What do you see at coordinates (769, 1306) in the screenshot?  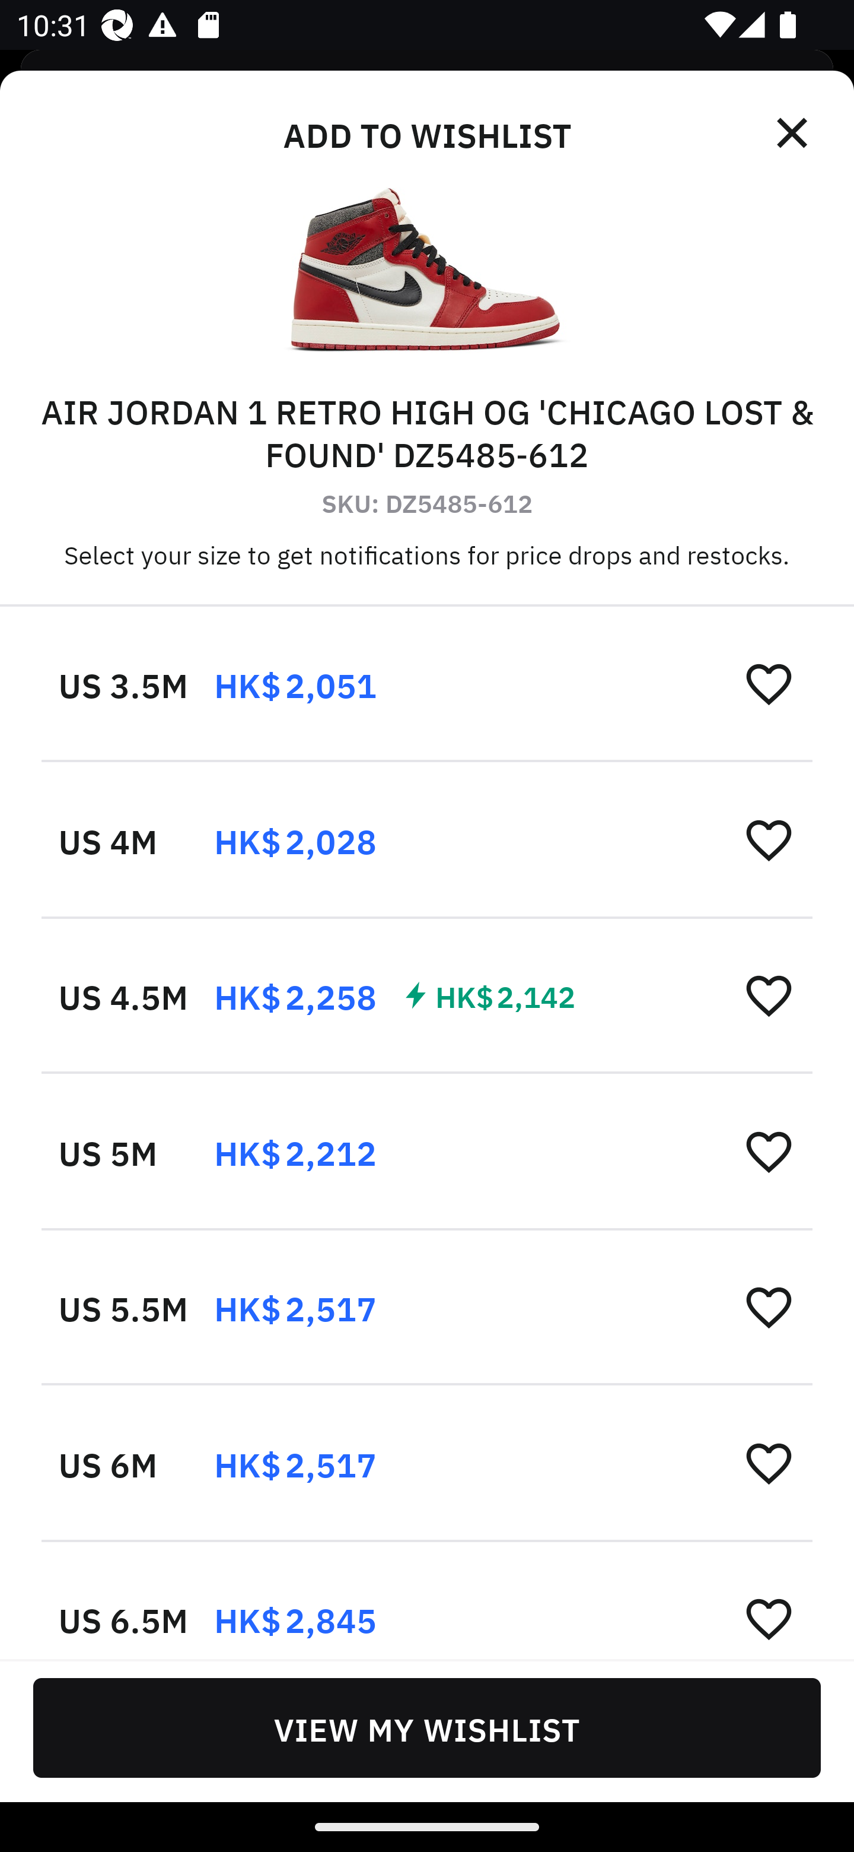 I see `󰋕` at bounding box center [769, 1306].